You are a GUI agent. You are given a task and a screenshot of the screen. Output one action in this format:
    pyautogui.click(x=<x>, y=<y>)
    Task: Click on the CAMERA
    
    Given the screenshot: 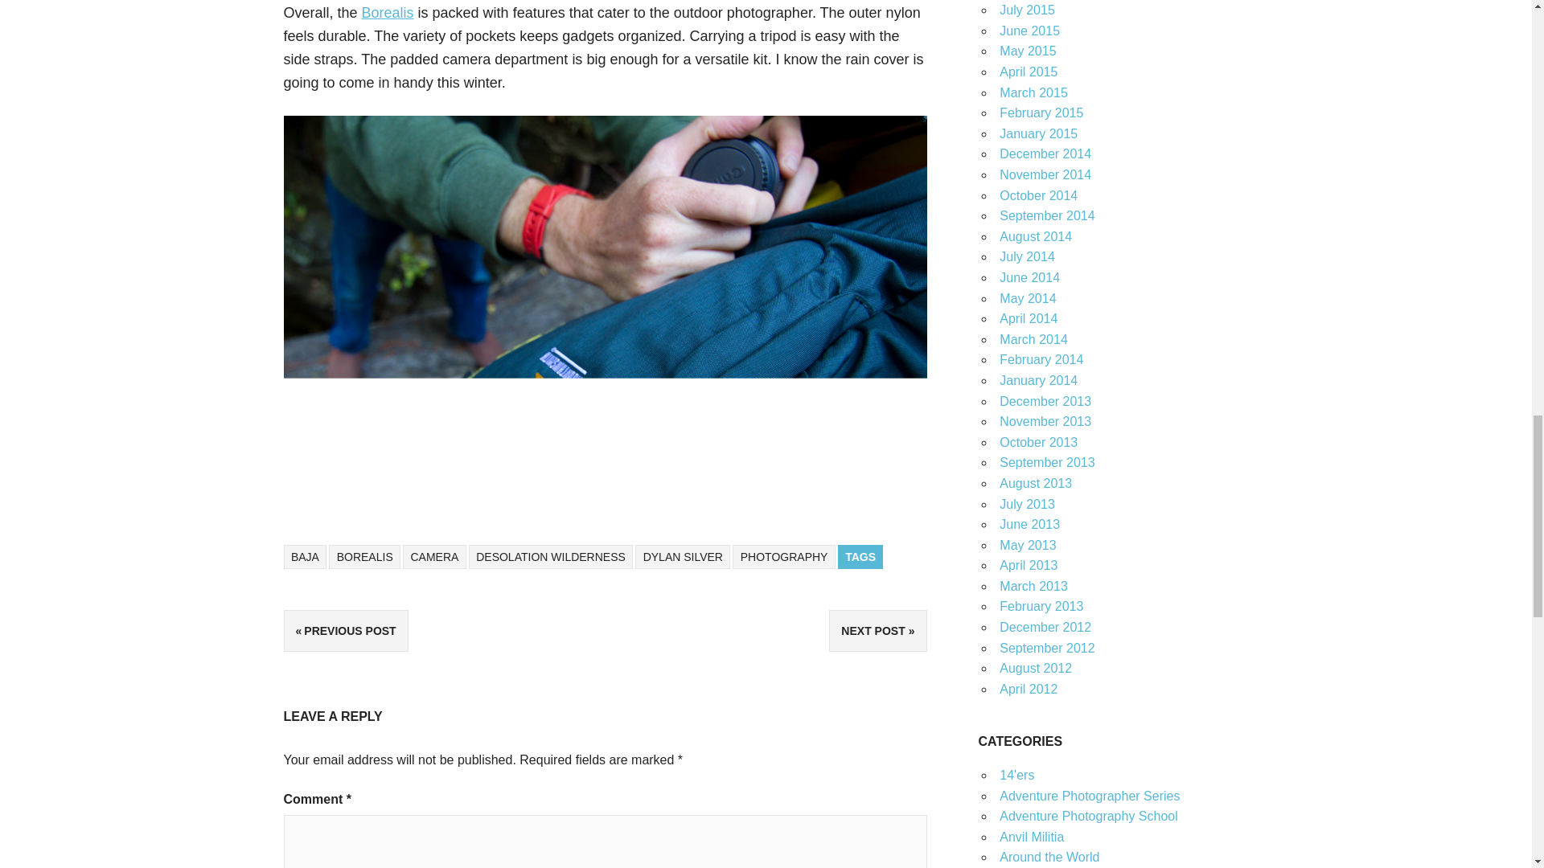 What is the action you would take?
    pyautogui.click(x=434, y=557)
    